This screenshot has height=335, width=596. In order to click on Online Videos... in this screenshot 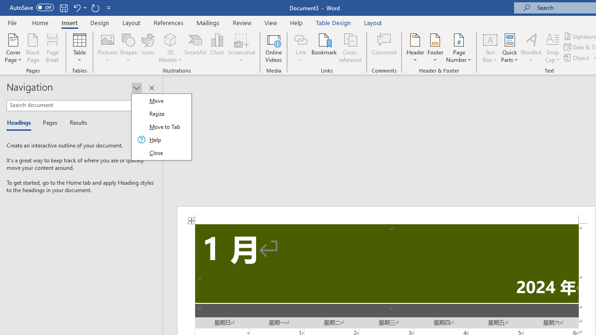, I will do `click(274, 47)`.